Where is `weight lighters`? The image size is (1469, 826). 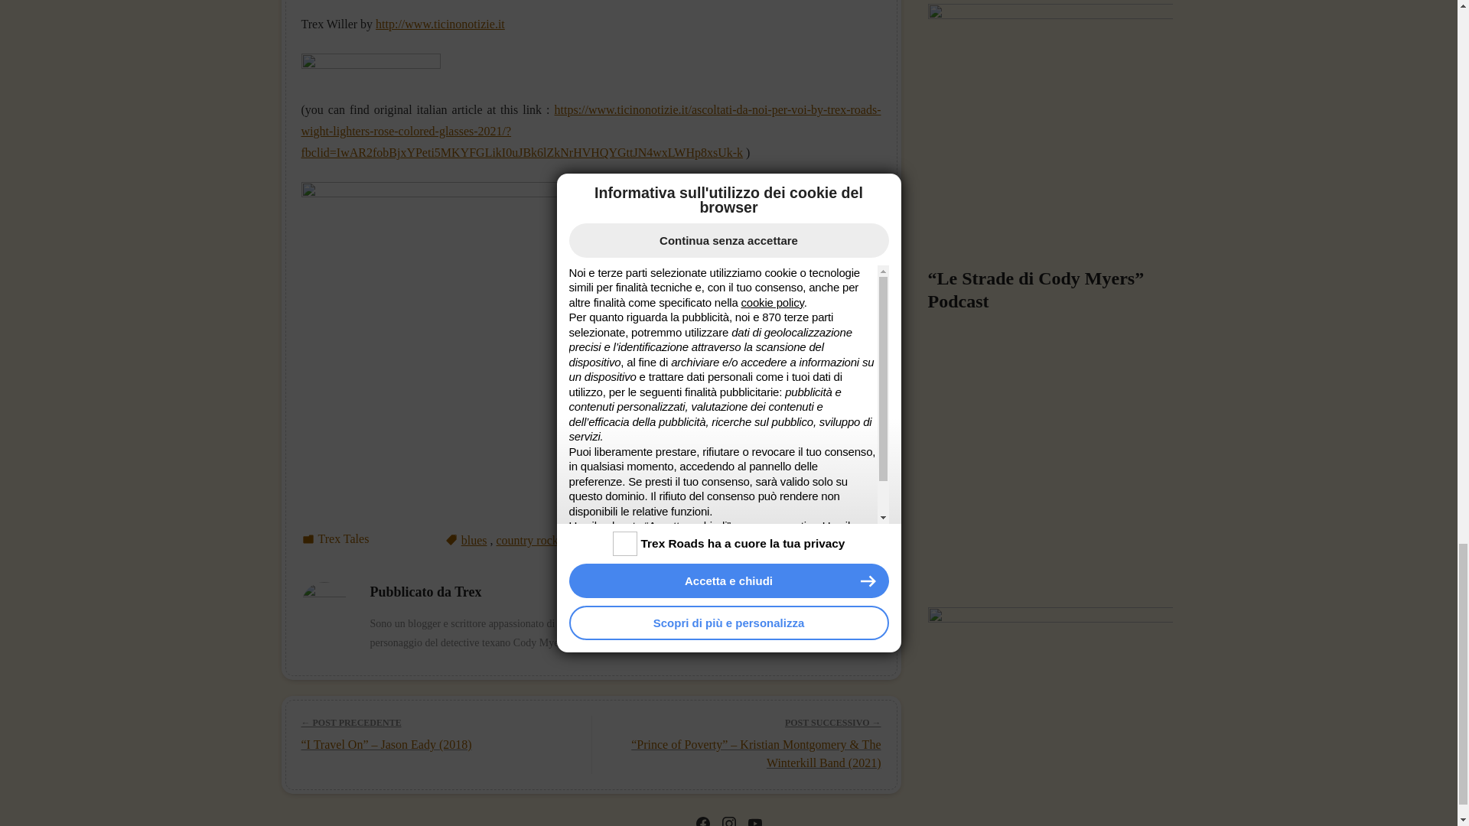
weight lighters is located at coordinates (845, 540).